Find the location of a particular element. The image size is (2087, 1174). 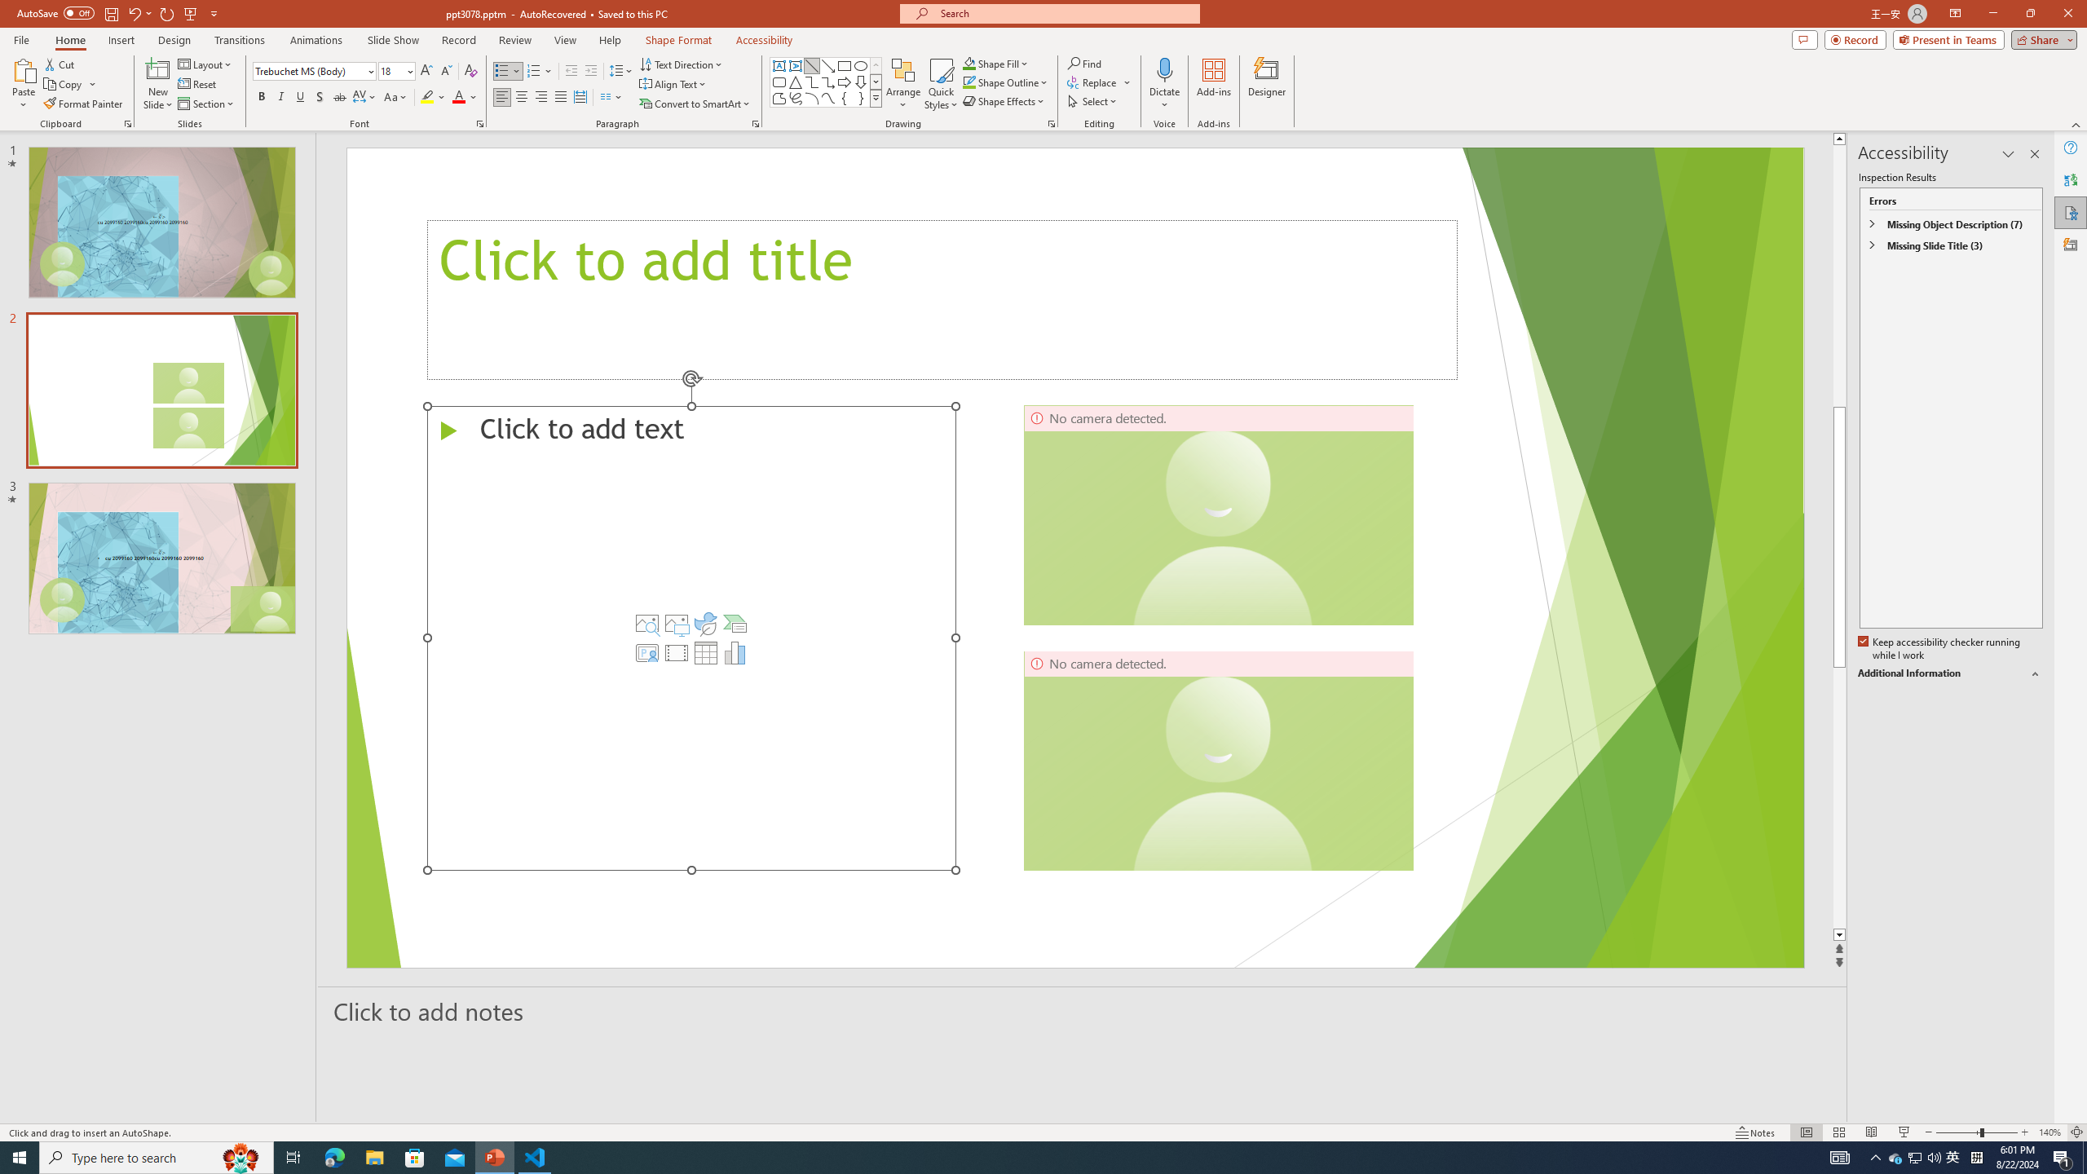

Pictures is located at coordinates (676, 623).